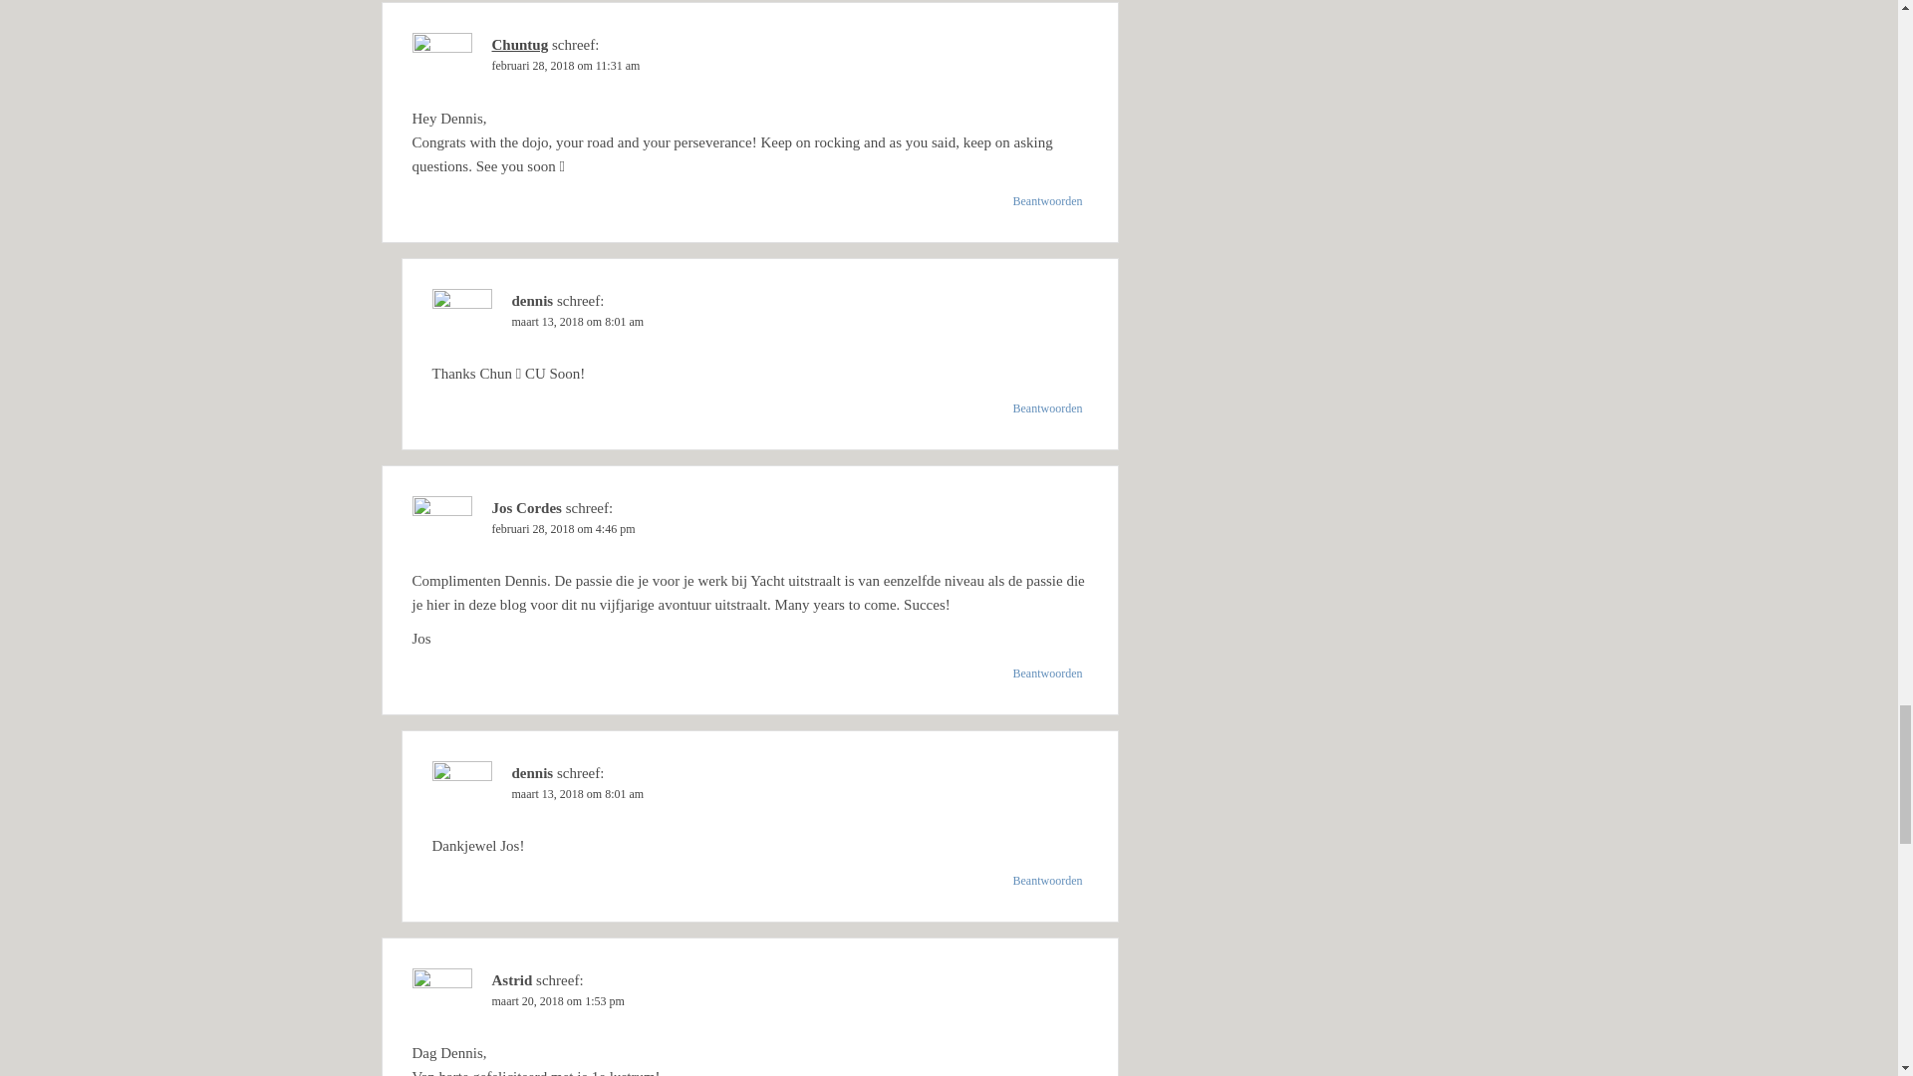  What do you see at coordinates (1048, 881) in the screenshot?
I see `Beantwoorden` at bounding box center [1048, 881].